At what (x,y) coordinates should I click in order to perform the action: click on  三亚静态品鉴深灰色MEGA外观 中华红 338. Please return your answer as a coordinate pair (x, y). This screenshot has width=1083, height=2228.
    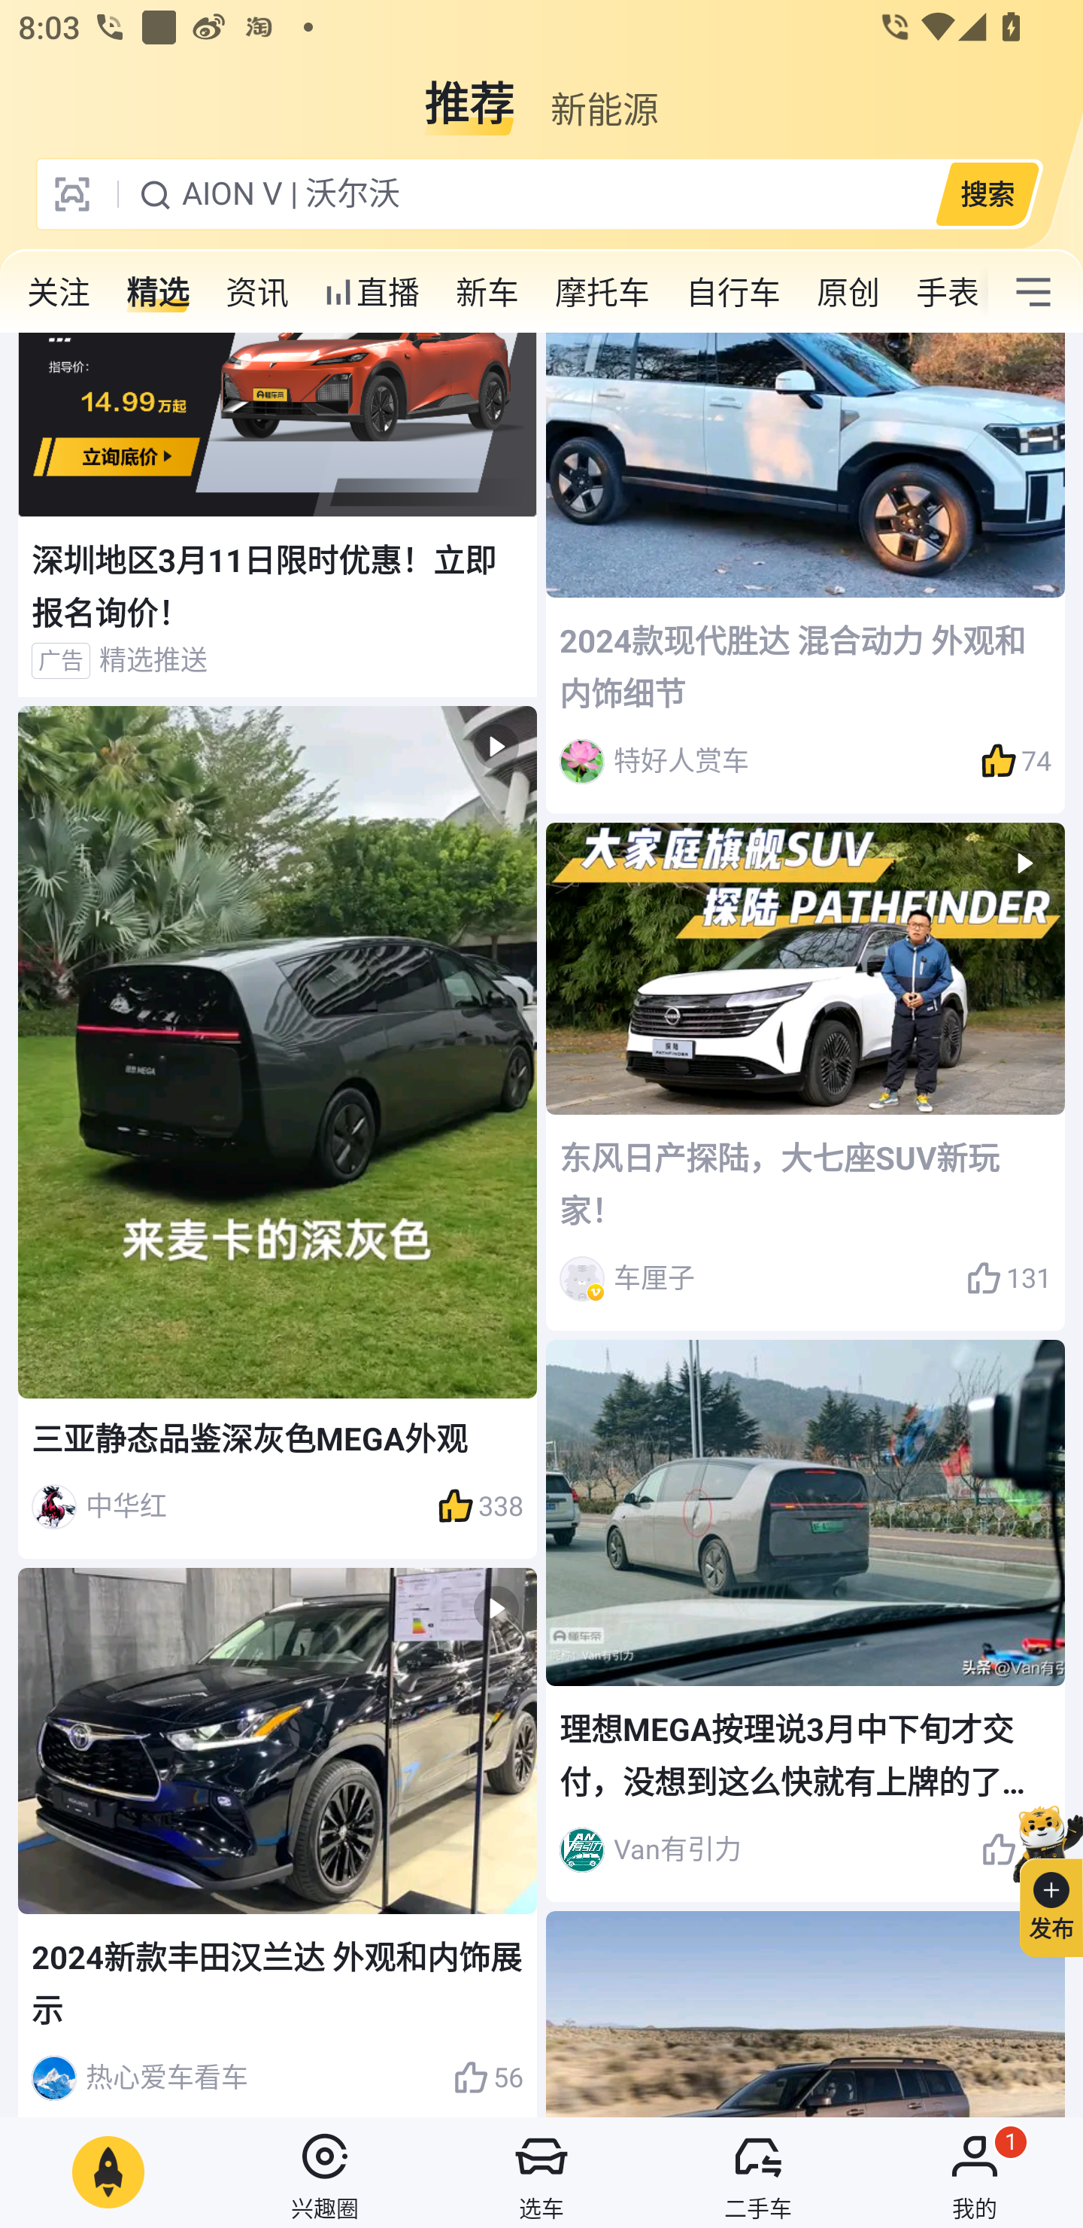
    Looking at the image, I should click on (278, 1133).